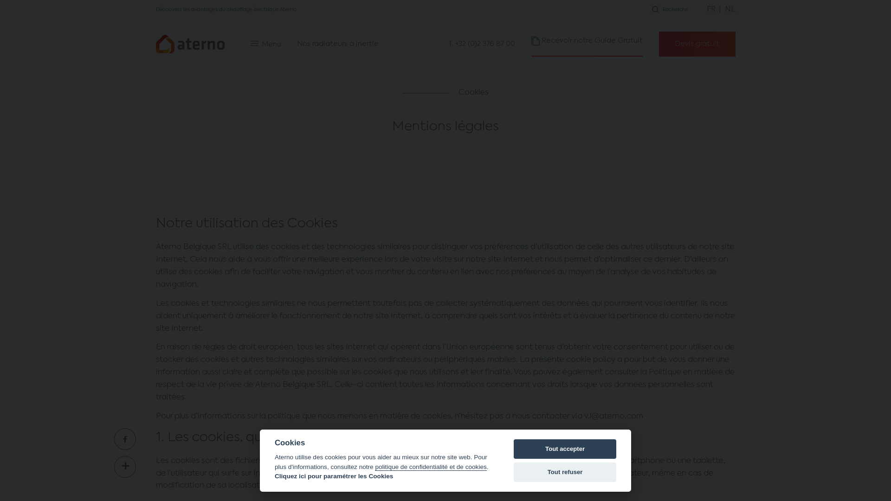  Describe the element at coordinates (587, 44) in the screenshot. I see `Recevoir notre Guide Gratuit` at that location.